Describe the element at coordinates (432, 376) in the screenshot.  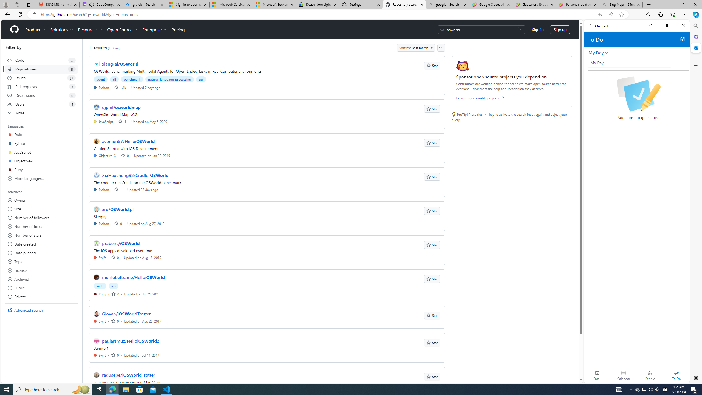
I see `Star` at that location.